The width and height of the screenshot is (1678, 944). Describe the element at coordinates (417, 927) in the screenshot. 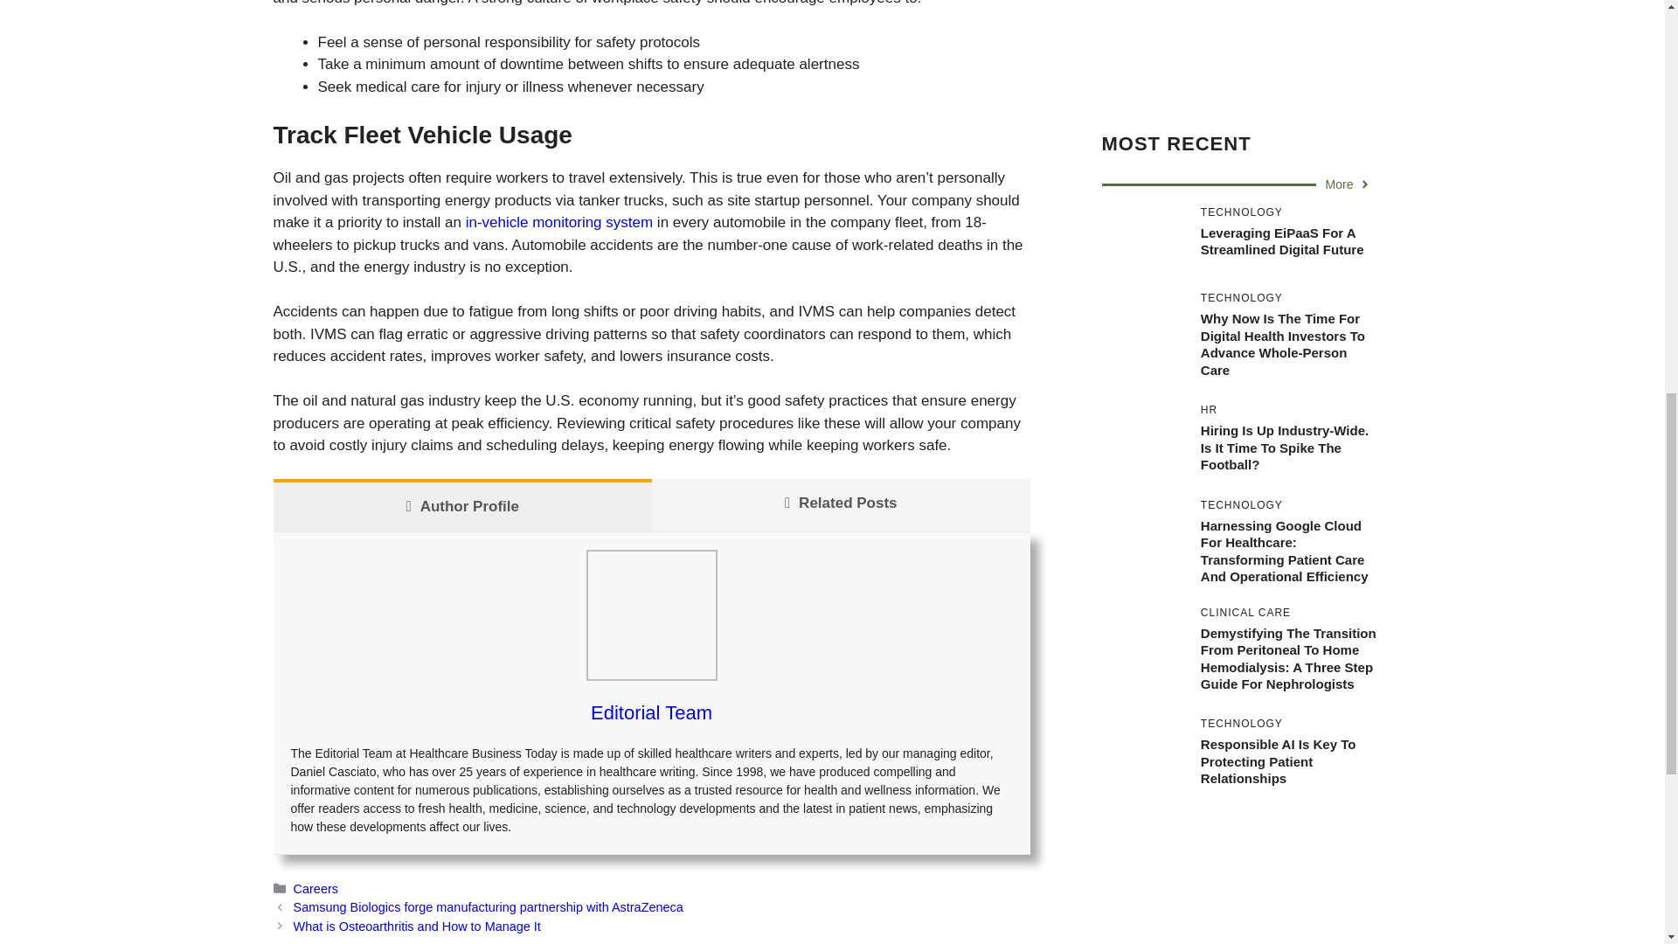

I see `What is Osteoarthritis and How to Manage It` at that location.